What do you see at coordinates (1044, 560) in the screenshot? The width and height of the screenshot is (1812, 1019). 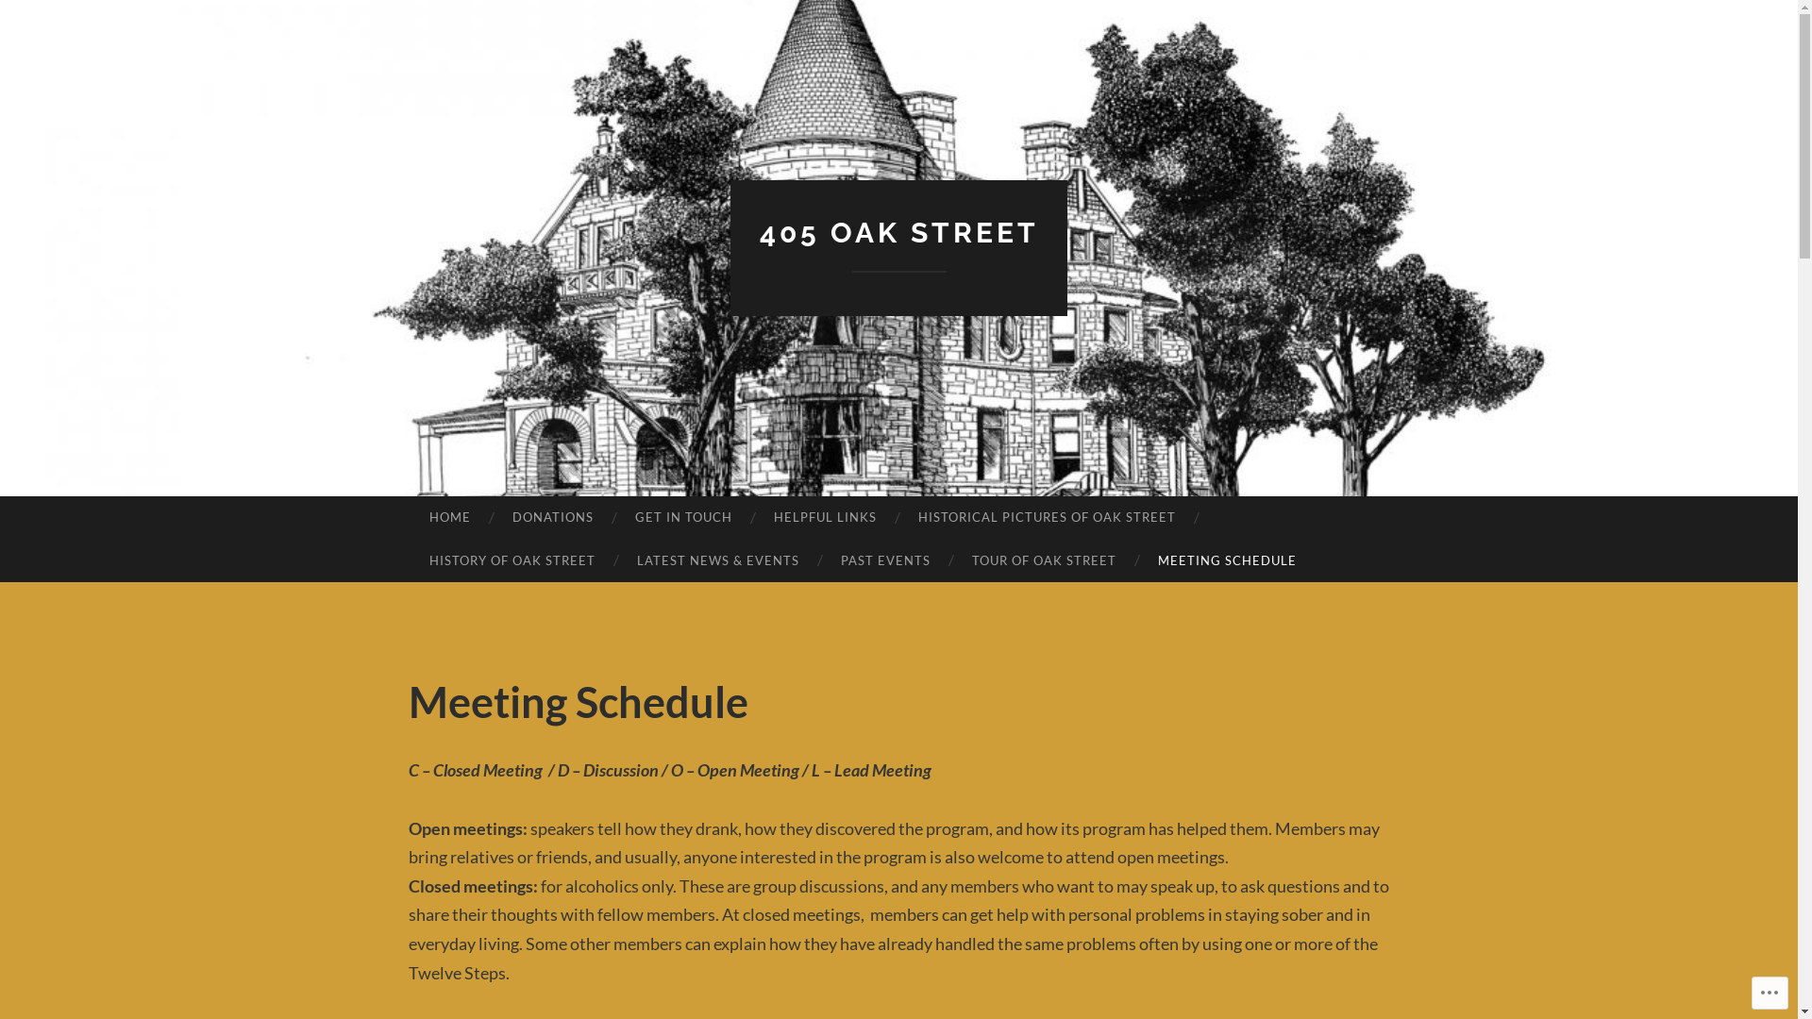 I see `TOUR OF OAK STREET` at bounding box center [1044, 560].